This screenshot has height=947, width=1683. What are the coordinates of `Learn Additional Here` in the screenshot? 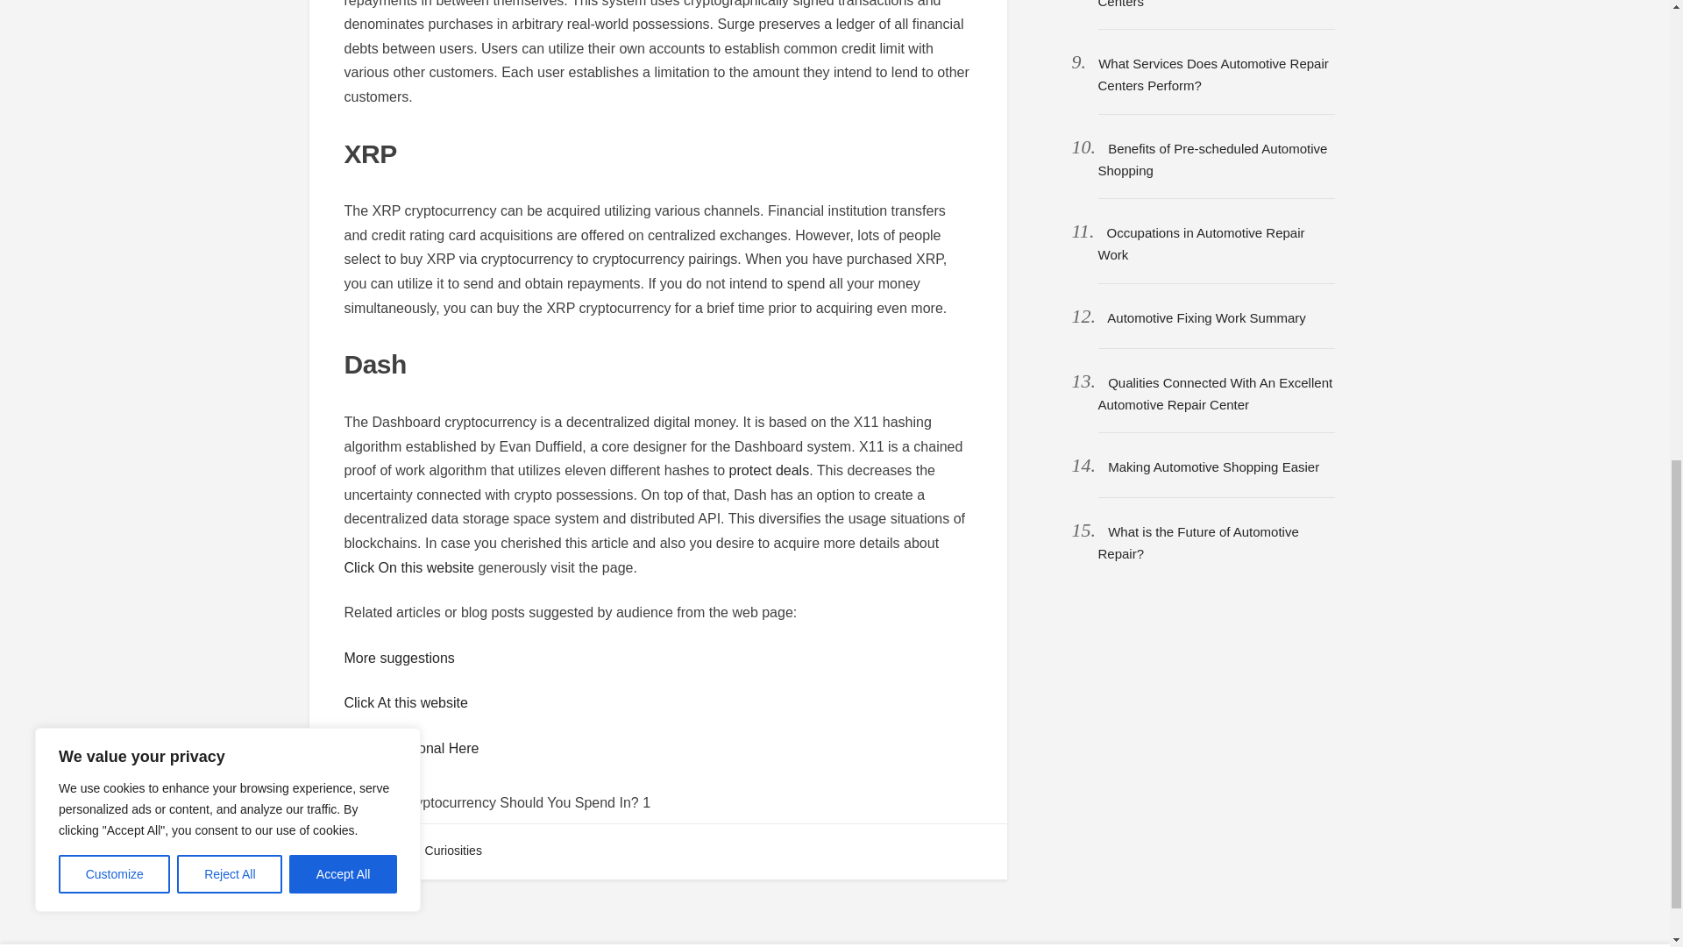 It's located at (410, 747).